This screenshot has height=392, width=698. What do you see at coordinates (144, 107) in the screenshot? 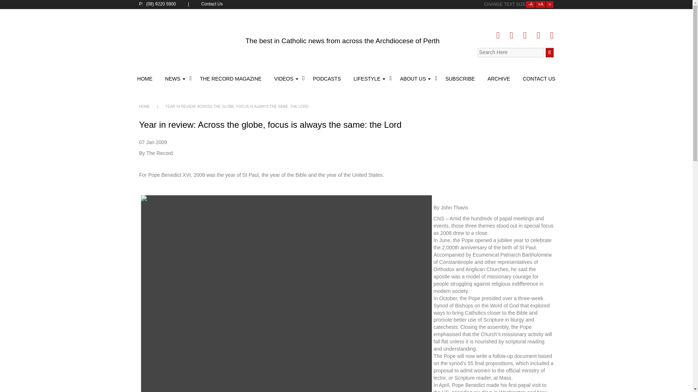
I see `Go to The Record.` at bounding box center [144, 107].